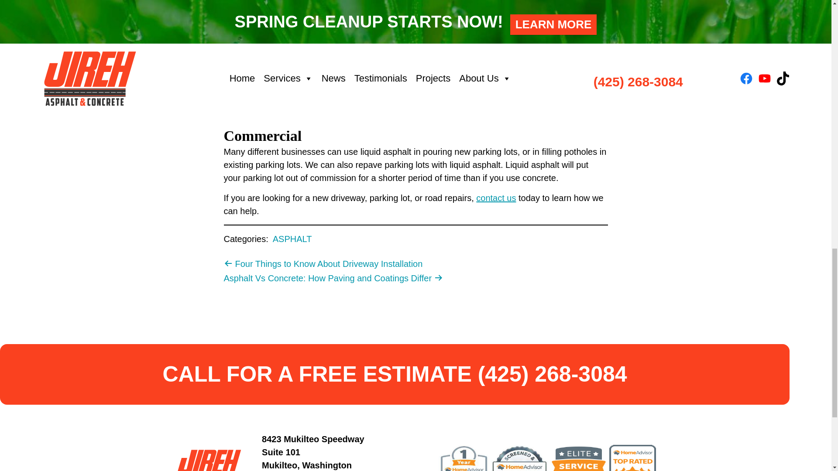 This screenshot has width=838, height=471. What do you see at coordinates (333, 278) in the screenshot?
I see `Asphalt Vs Concrete: How Paving and Coatings Differ` at bounding box center [333, 278].